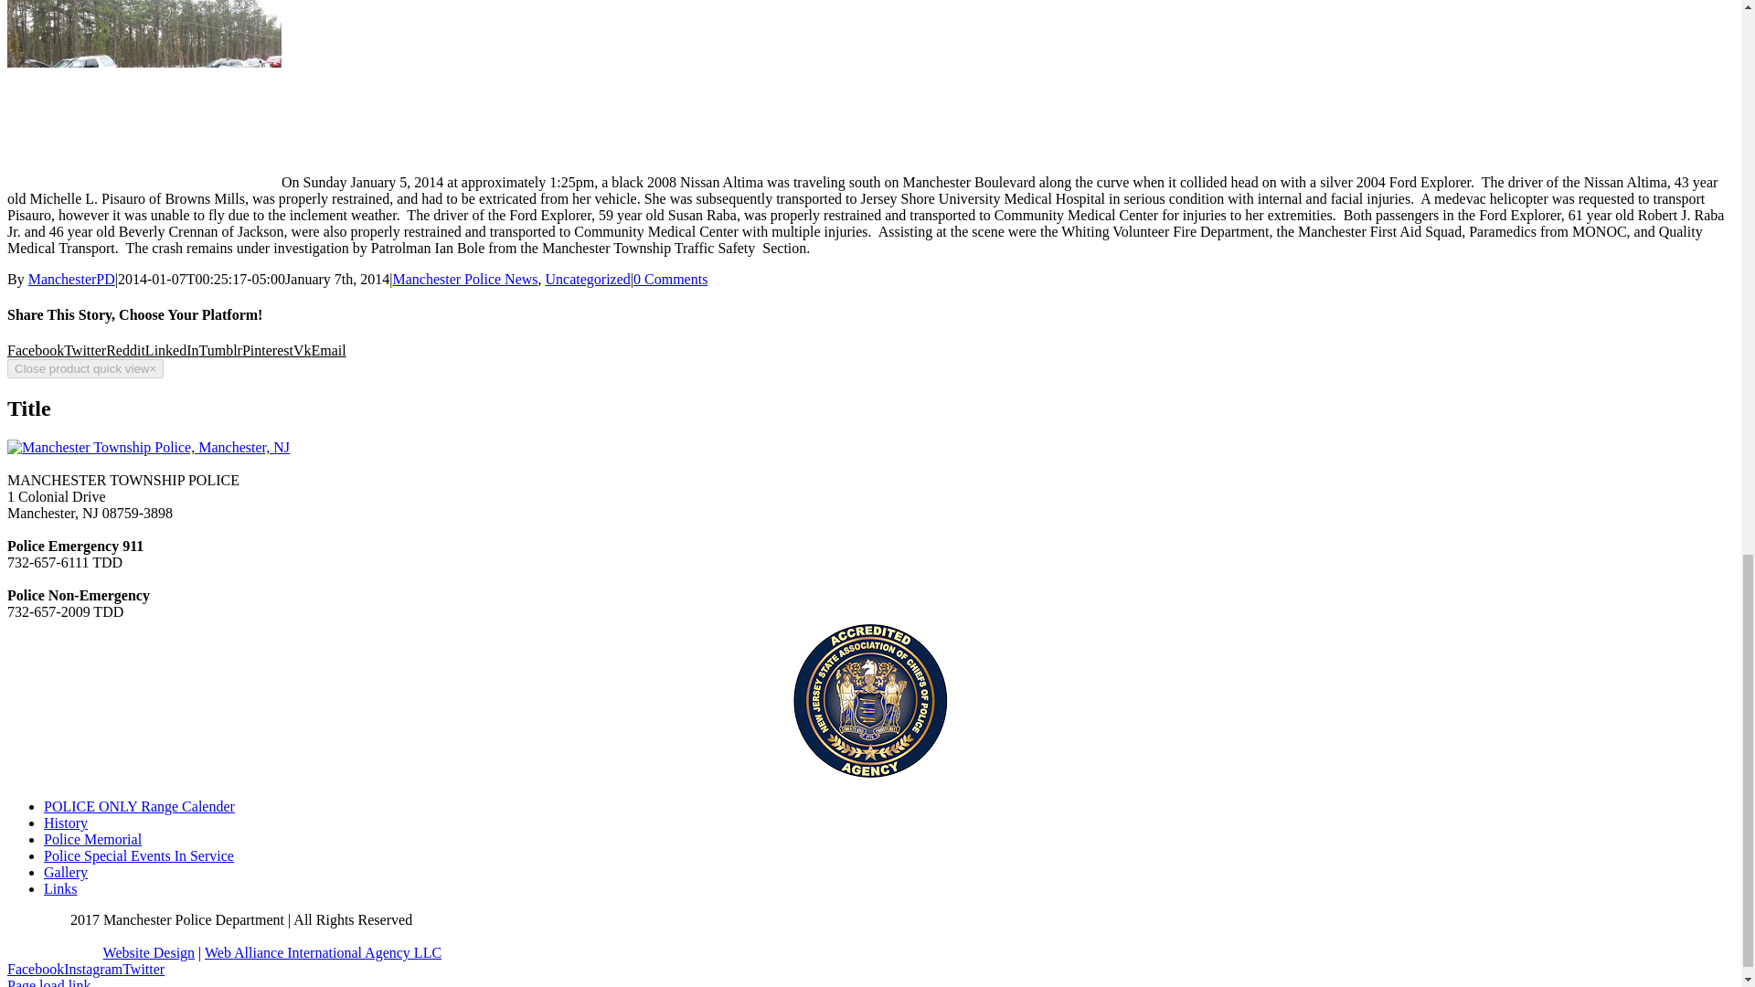 This screenshot has height=987, width=1755. I want to click on Twitter, so click(144, 969).